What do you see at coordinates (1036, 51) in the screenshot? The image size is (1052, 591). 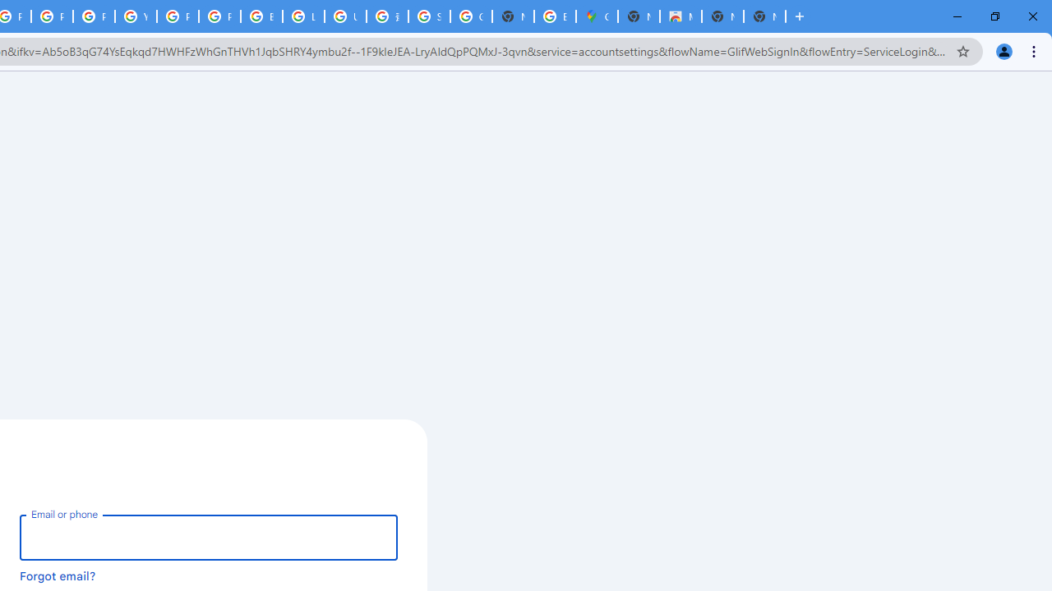 I see `Chrome` at bounding box center [1036, 51].